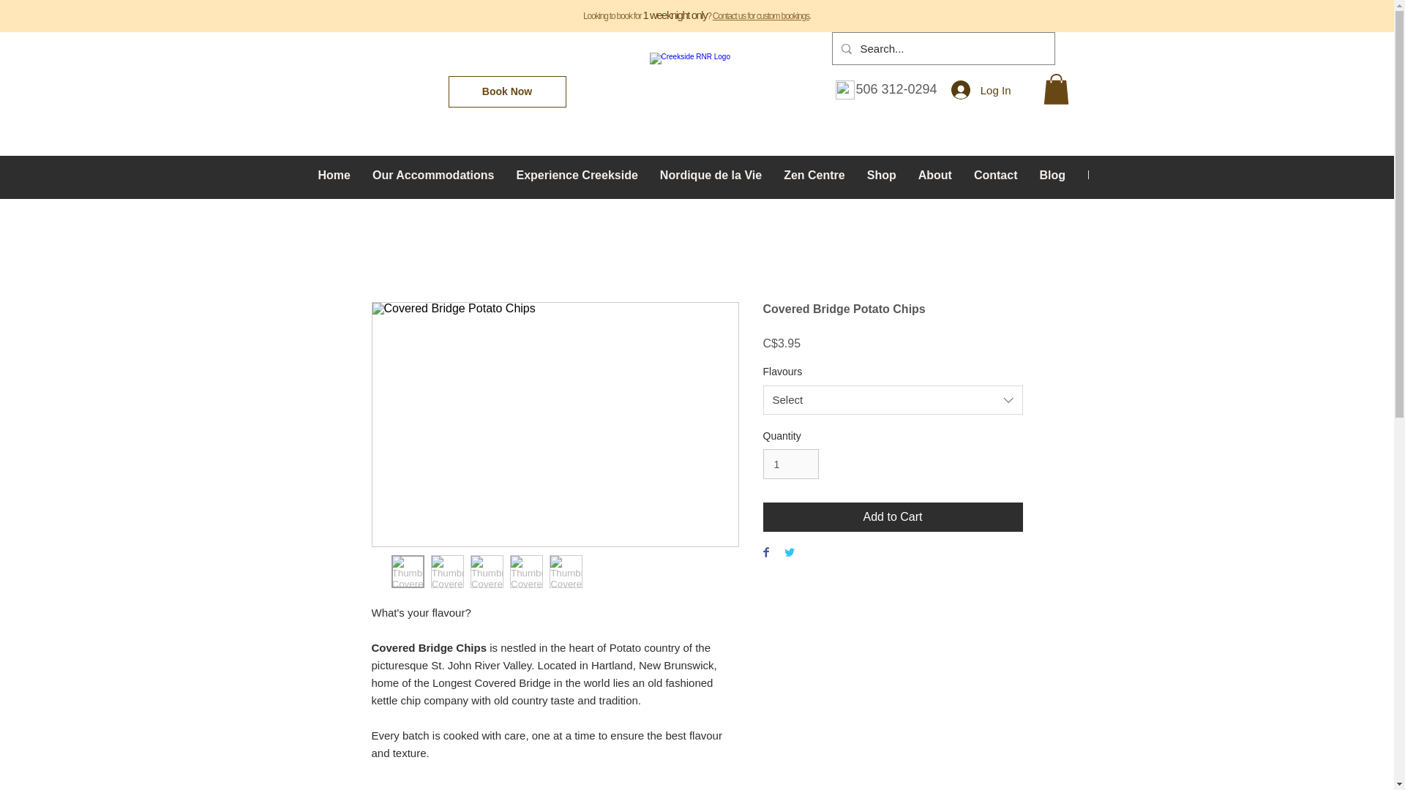 The width and height of the screenshot is (1405, 790). Describe the element at coordinates (334, 176) in the screenshot. I see `Home` at that location.